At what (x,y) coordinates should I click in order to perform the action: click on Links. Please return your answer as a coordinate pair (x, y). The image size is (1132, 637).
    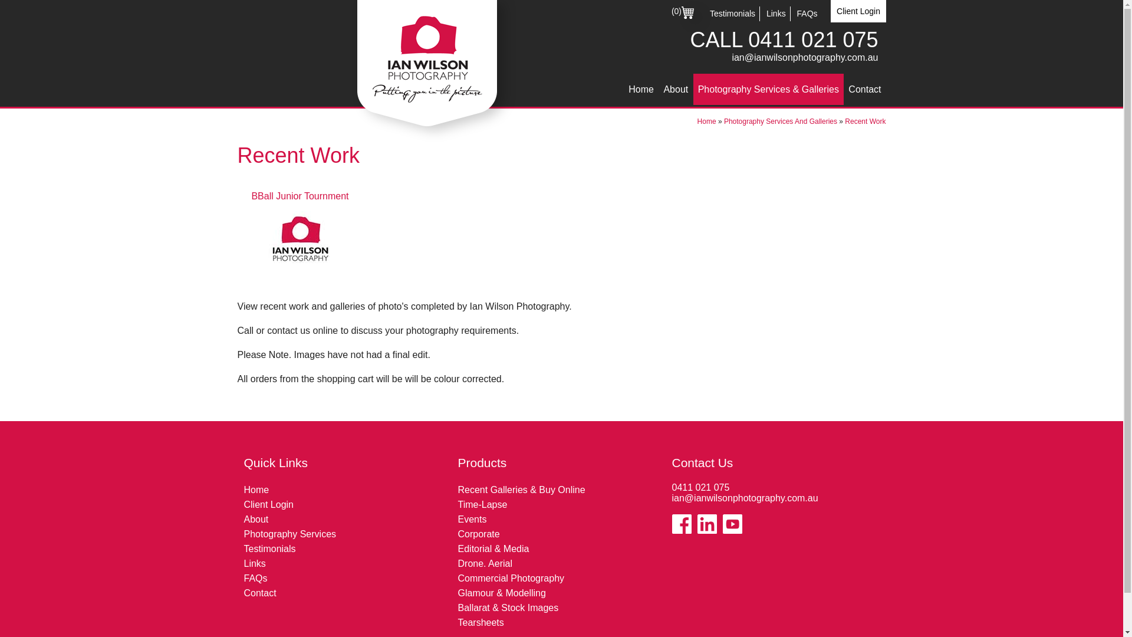
    Looking at the image, I should click on (255, 564).